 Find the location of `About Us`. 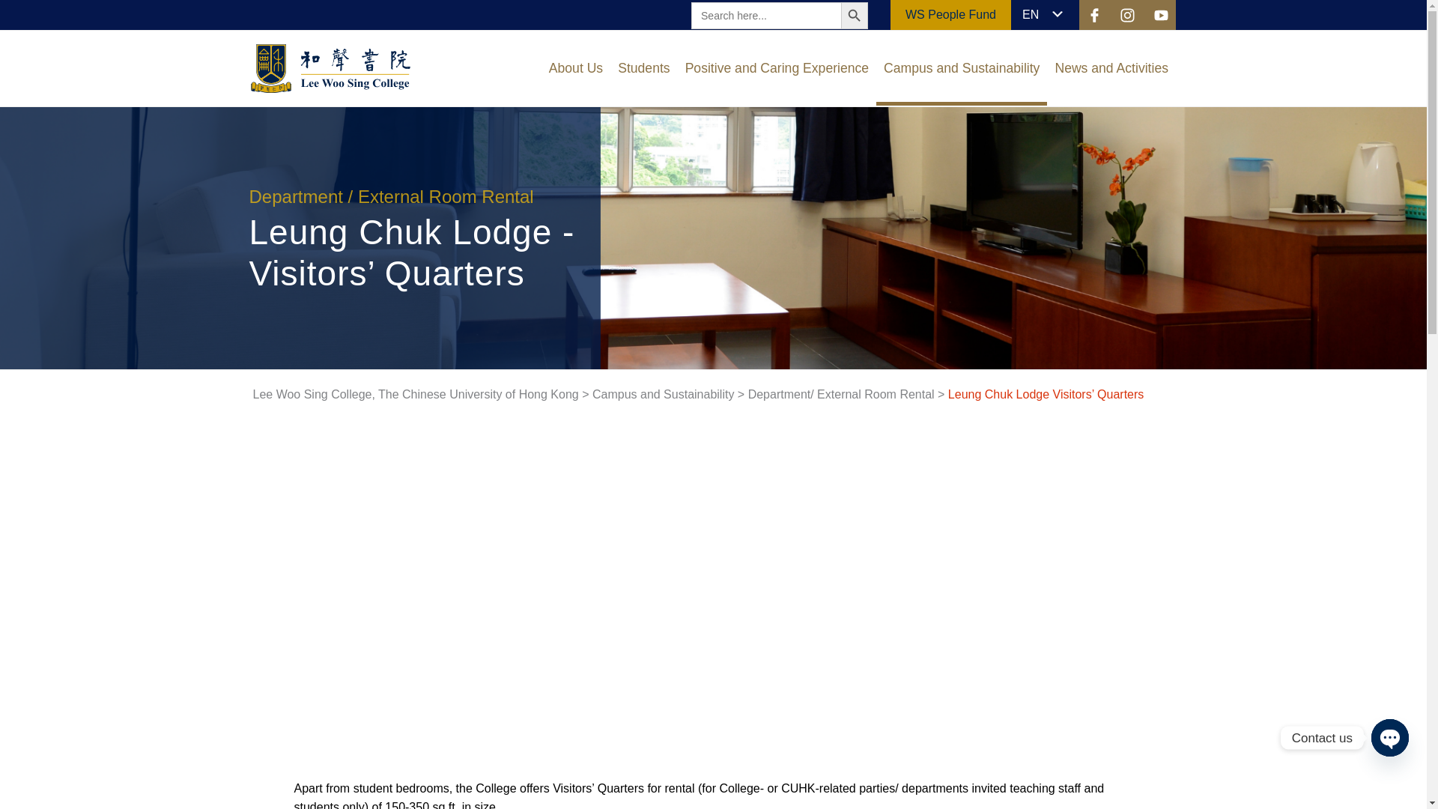

About Us is located at coordinates (575, 68).